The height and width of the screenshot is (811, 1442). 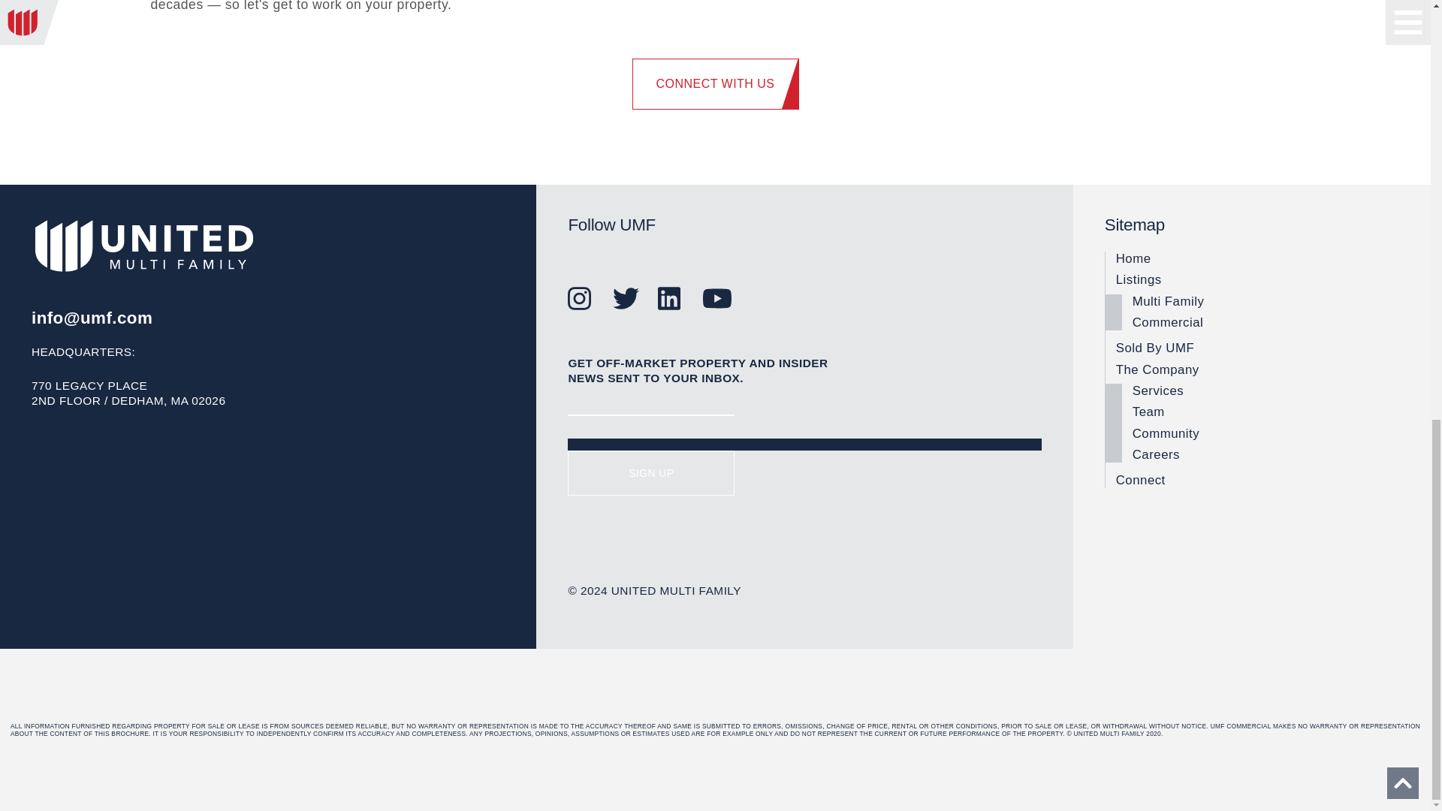 I want to click on Team, so click(x=1265, y=412).